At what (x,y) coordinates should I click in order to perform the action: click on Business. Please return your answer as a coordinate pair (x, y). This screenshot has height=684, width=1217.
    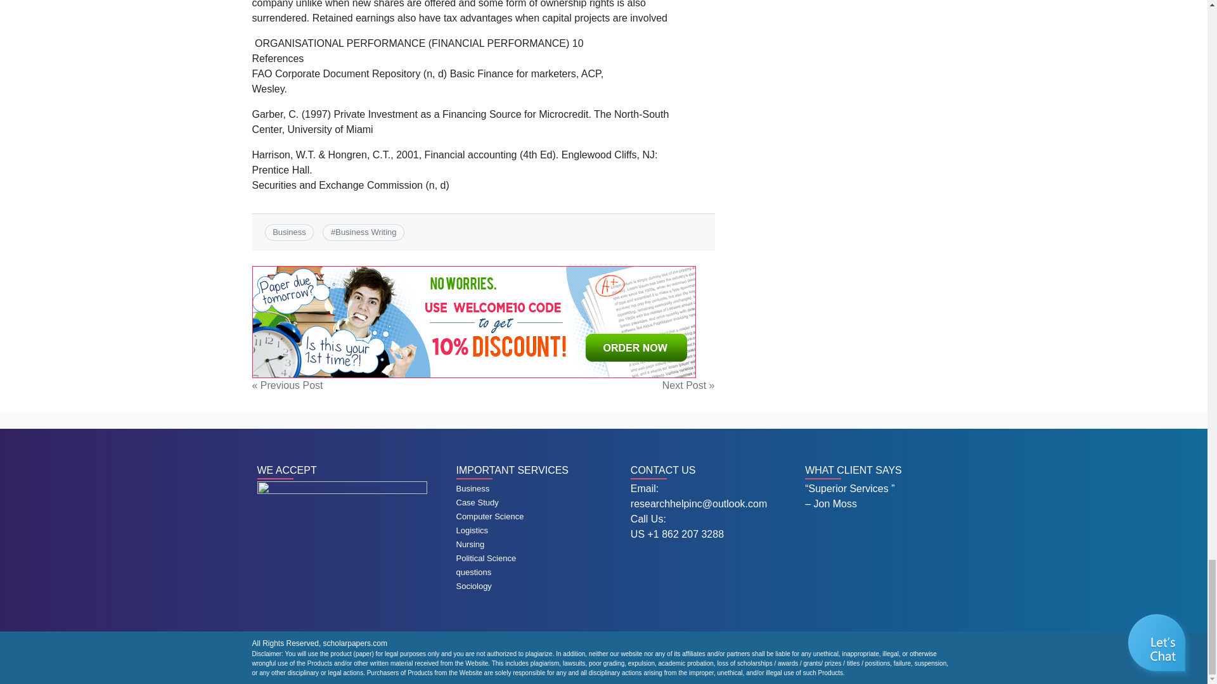
    Looking at the image, I should click on (289, 232).